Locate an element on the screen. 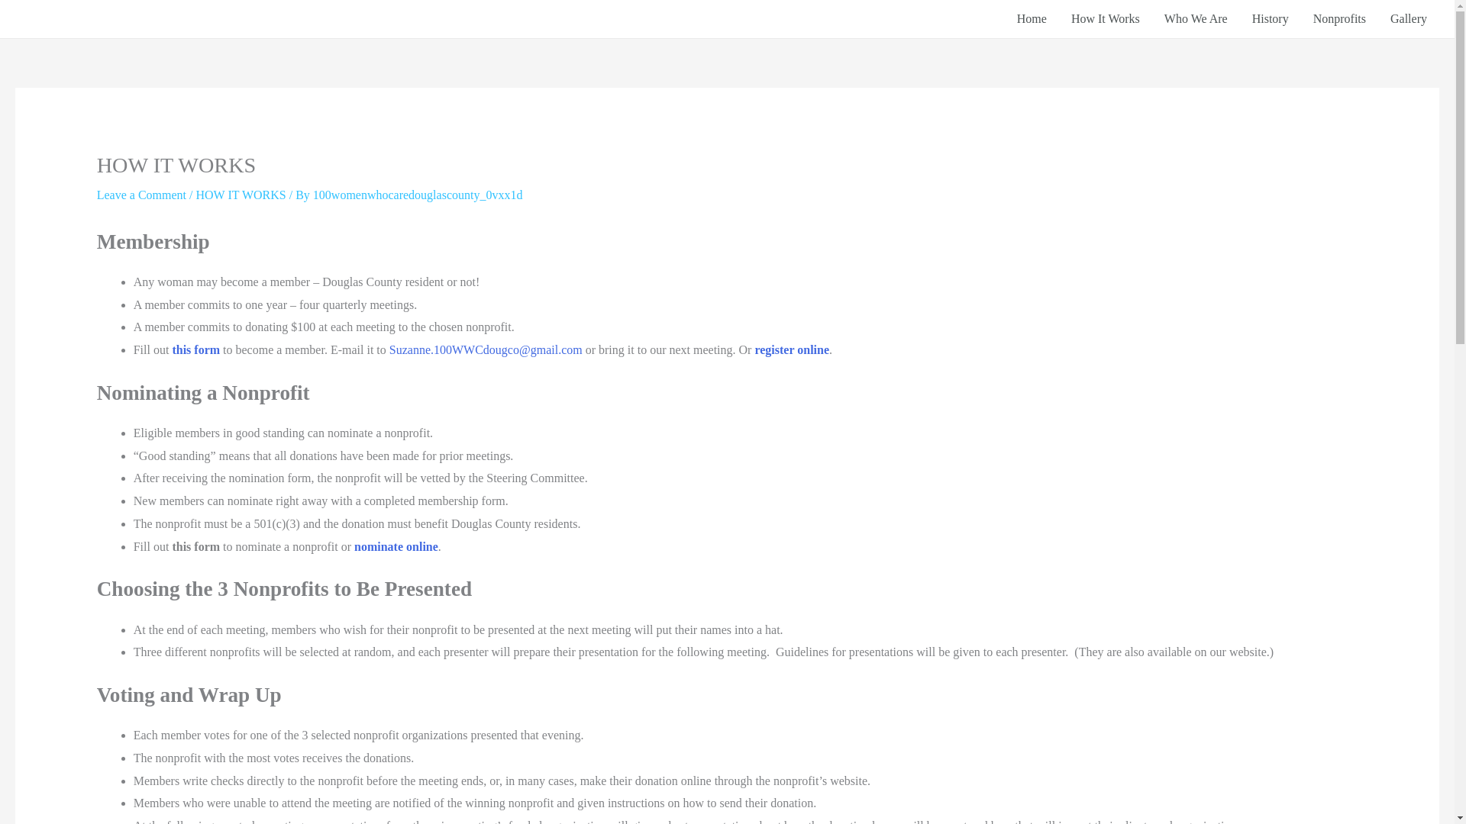 The image size is (1466, 824). Nonprofits is located at coordinates (1339, 18).